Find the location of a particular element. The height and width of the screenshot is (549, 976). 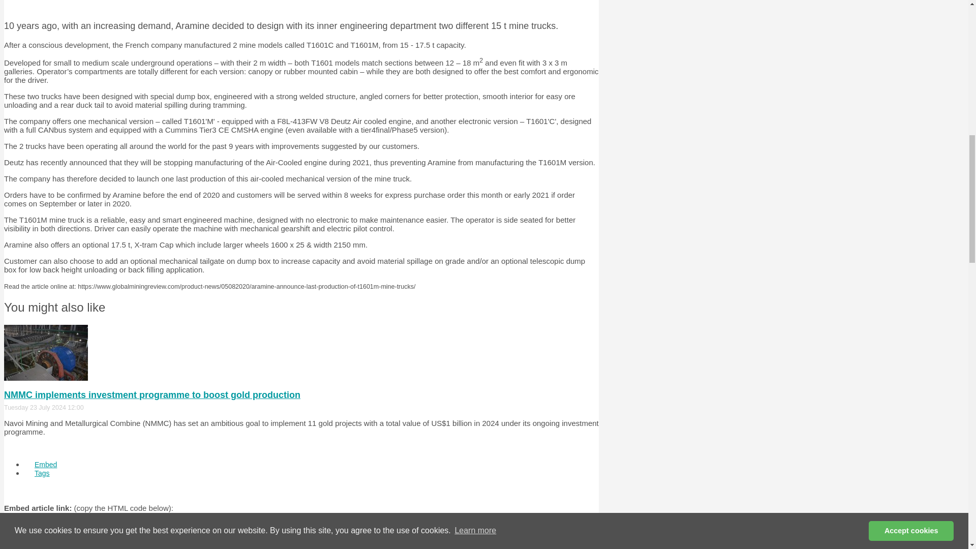

3rd party ad content is located at coordinates (301, 5).